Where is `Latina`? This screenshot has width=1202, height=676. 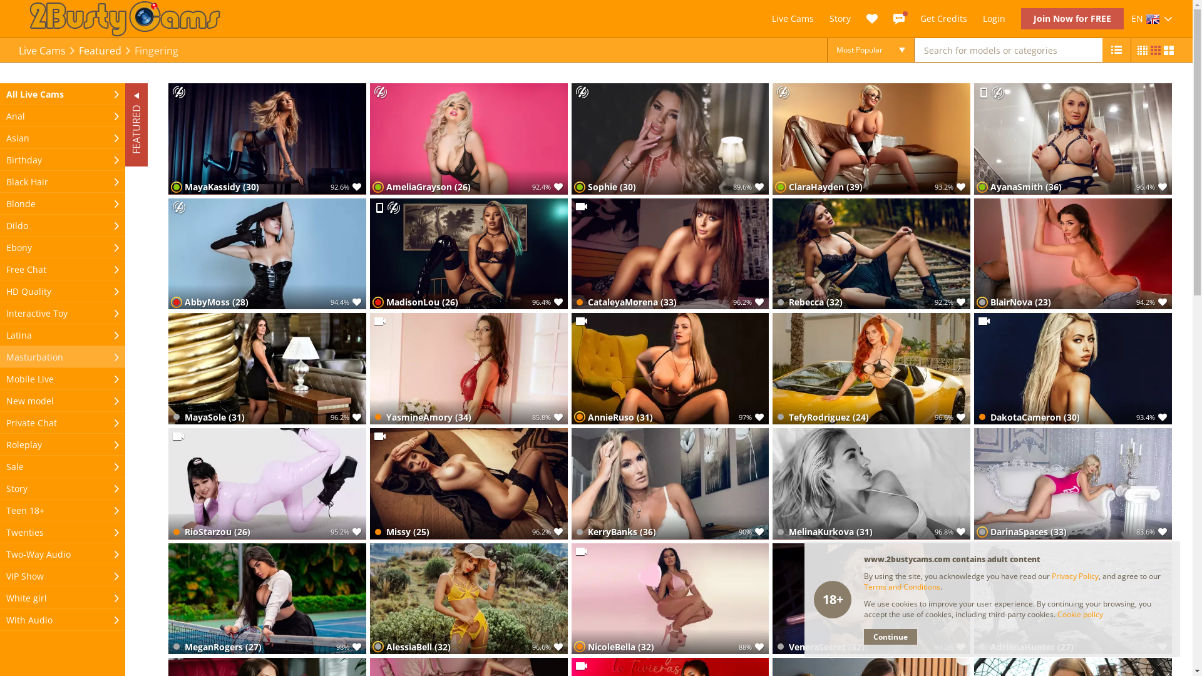 Latina is located at coordinates (63, 335).